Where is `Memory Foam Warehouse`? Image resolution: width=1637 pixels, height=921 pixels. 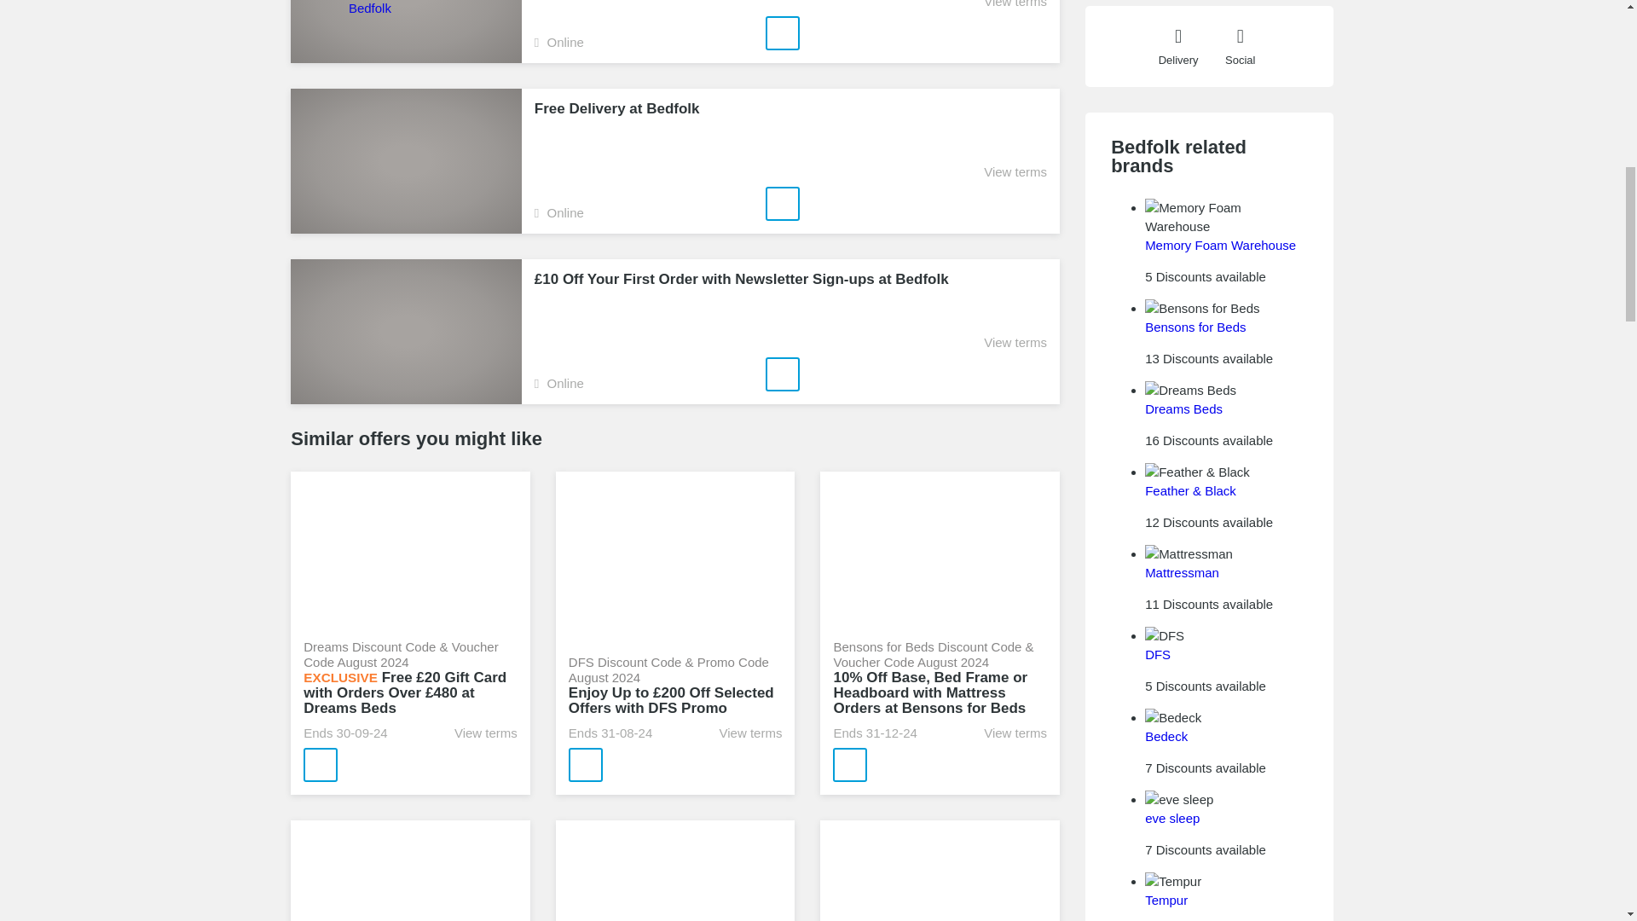
Memory Foam Warehouse is located at coordinates (1220, 244).